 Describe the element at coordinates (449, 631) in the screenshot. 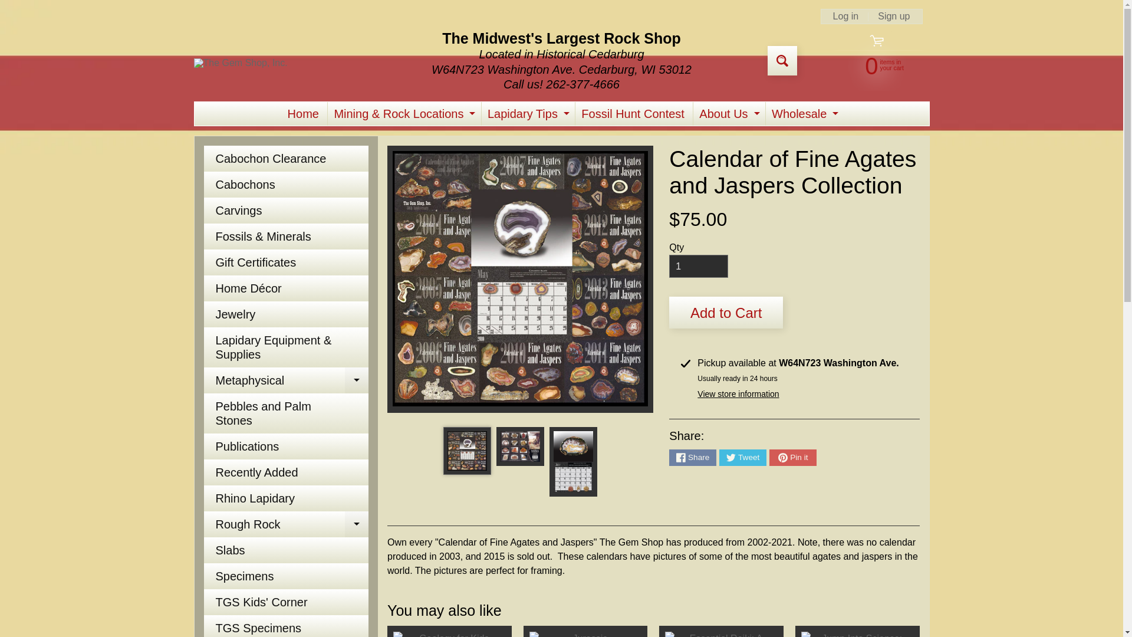

I see `The Gem Shop, Inc.` at that location.